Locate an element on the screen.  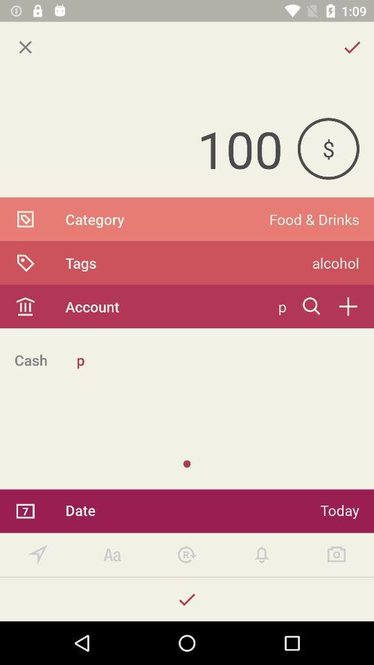
add account is located at coordinates (348, 306).